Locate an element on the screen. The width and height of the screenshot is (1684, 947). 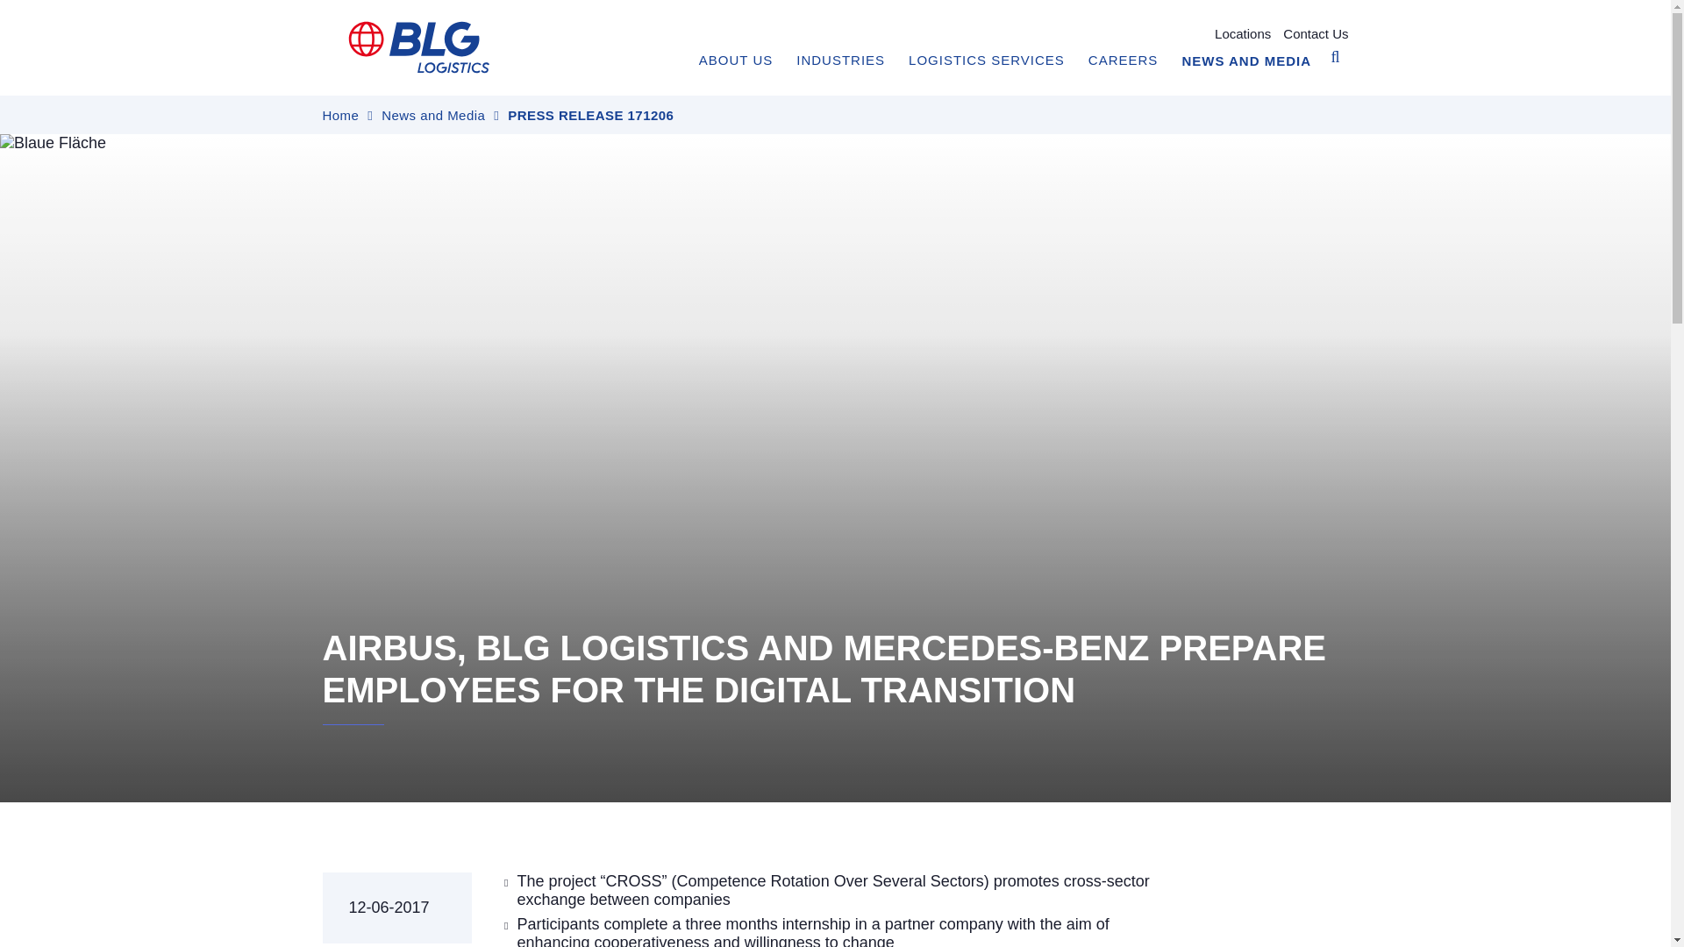
Contact Us is located at coordinates (1316, 32).